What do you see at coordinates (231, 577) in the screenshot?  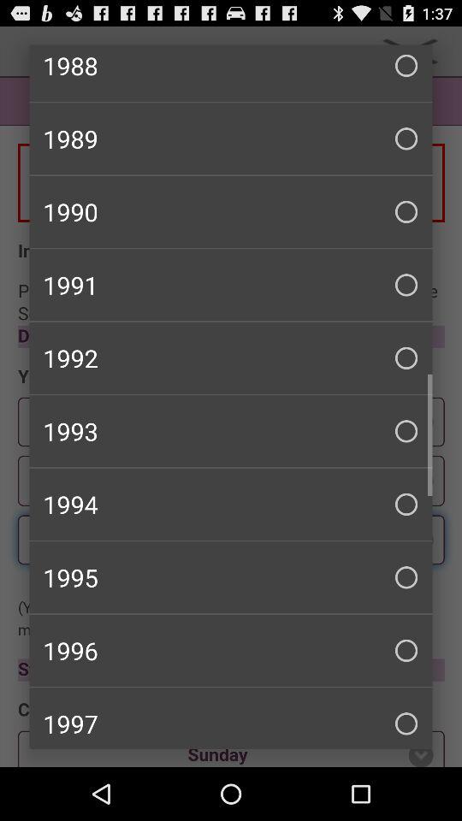 I see `select the 1995 icon` at bounding box center [231, 577].